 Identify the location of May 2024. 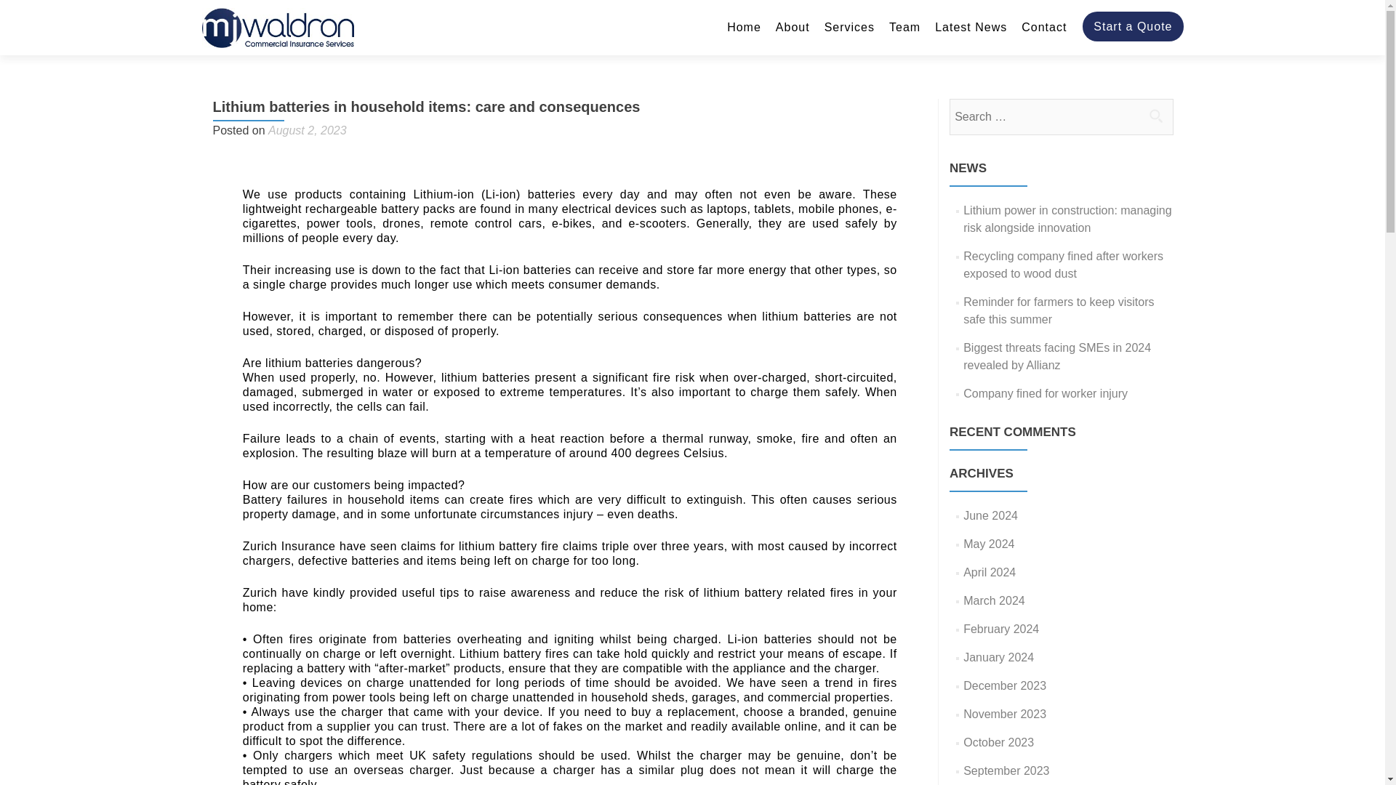
(989, 544).